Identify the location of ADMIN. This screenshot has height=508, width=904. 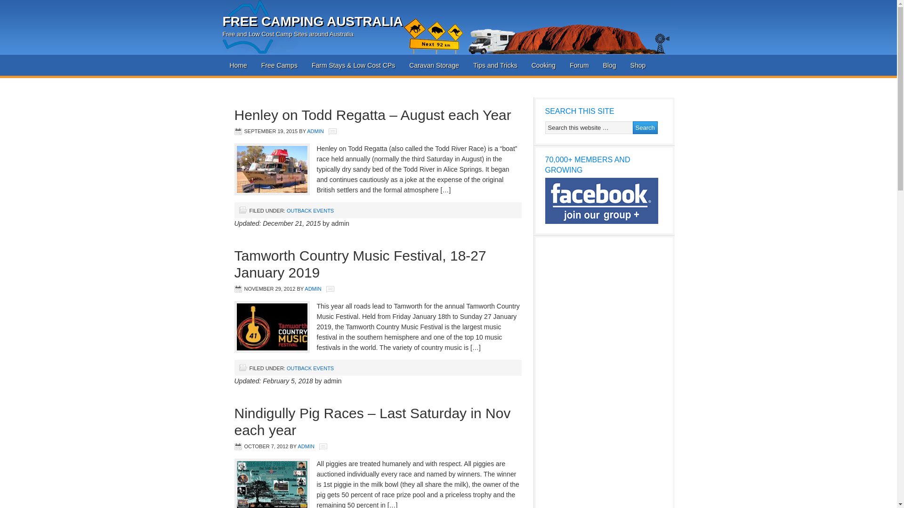
(306, 446).